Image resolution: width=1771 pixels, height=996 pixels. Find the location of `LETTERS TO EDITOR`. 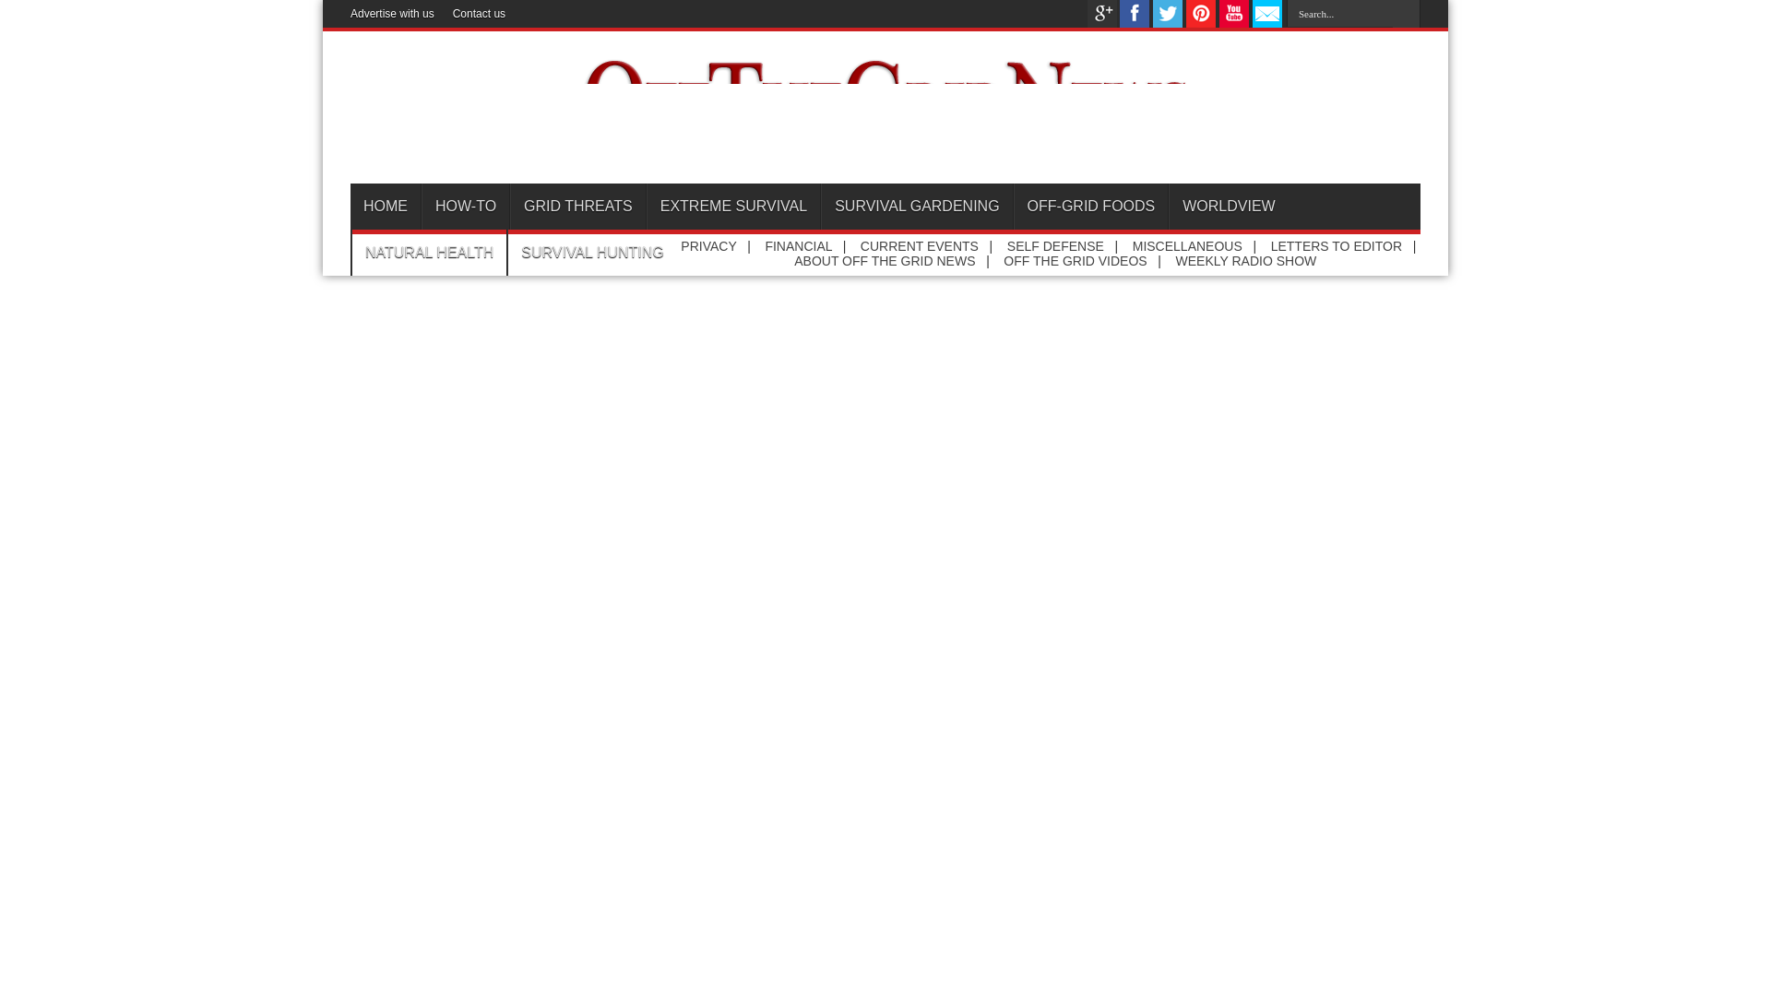

LETTERS TO EDITOR is located at coordinates (1337, 246).